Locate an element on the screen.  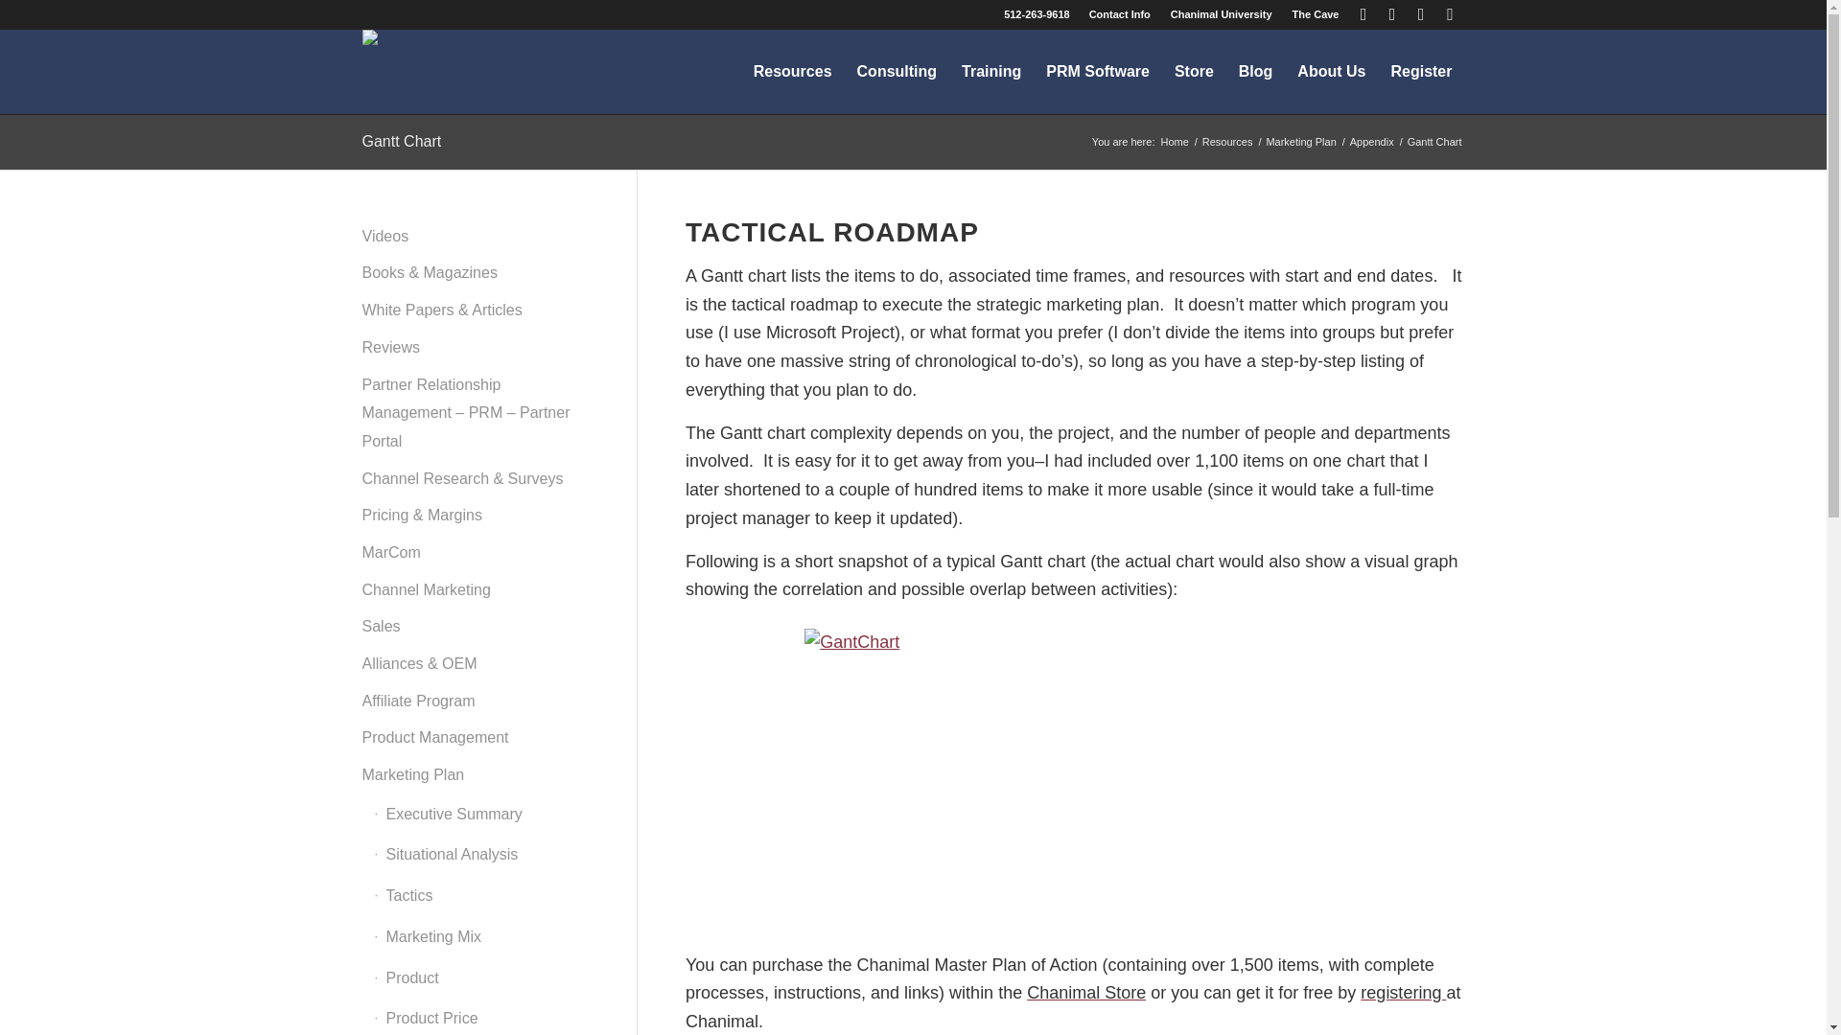
Contact Info is located at coordinates (1120, 14).